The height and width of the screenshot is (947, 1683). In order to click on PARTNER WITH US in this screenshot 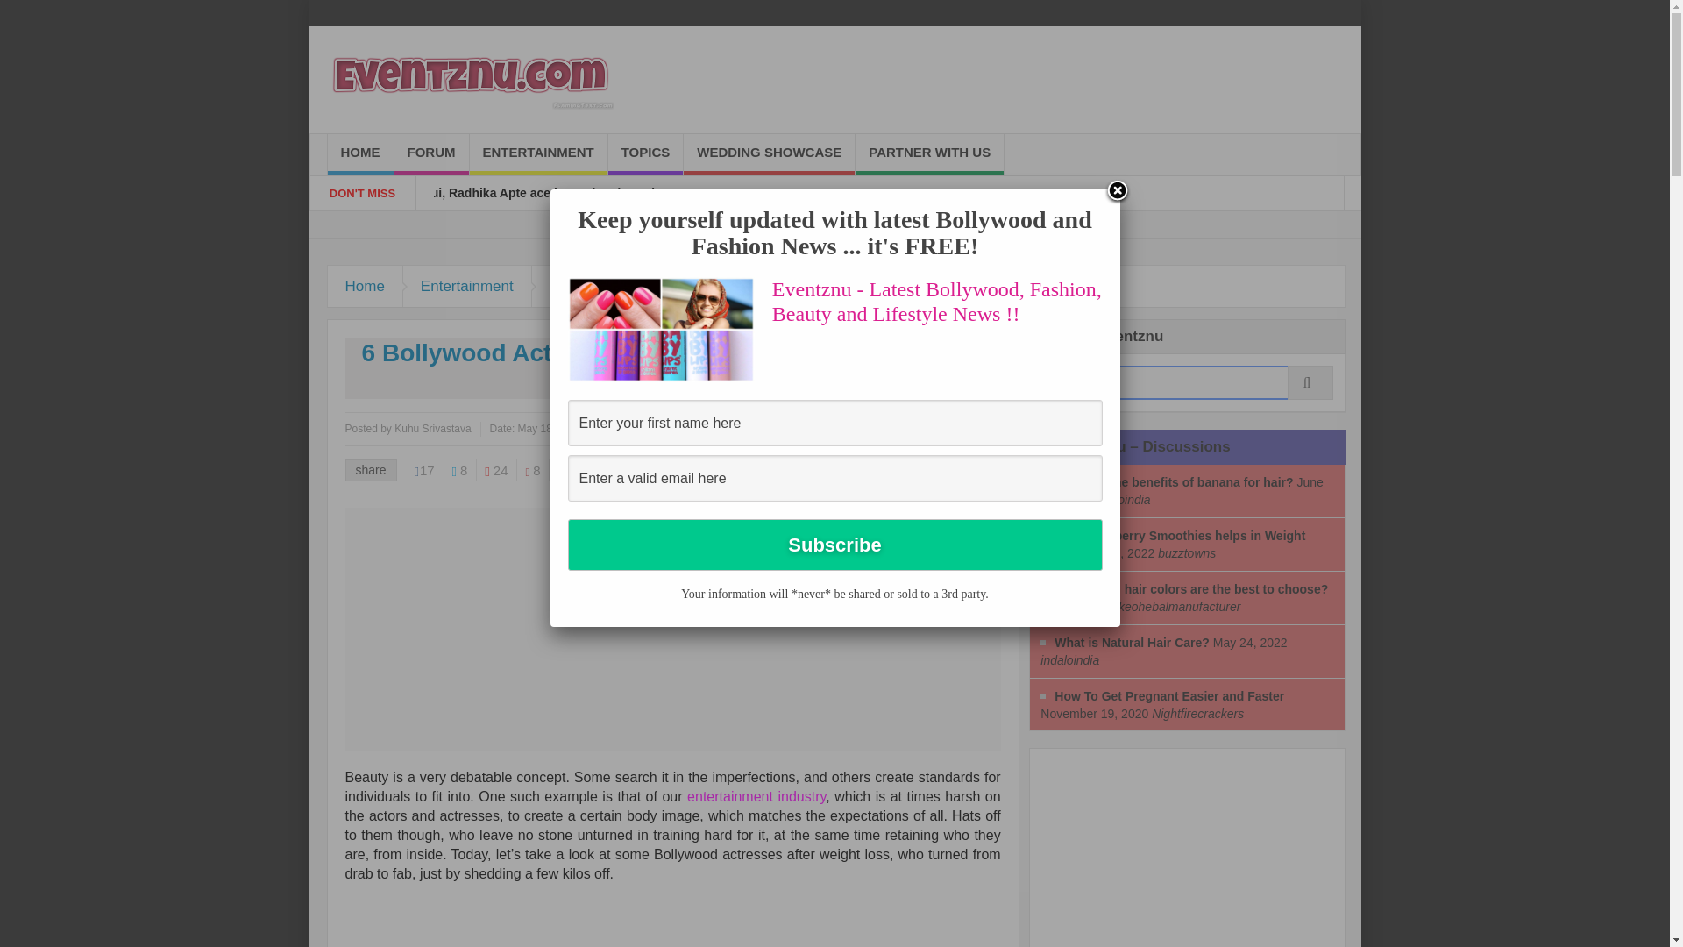, I will do `click(929, 154)`.